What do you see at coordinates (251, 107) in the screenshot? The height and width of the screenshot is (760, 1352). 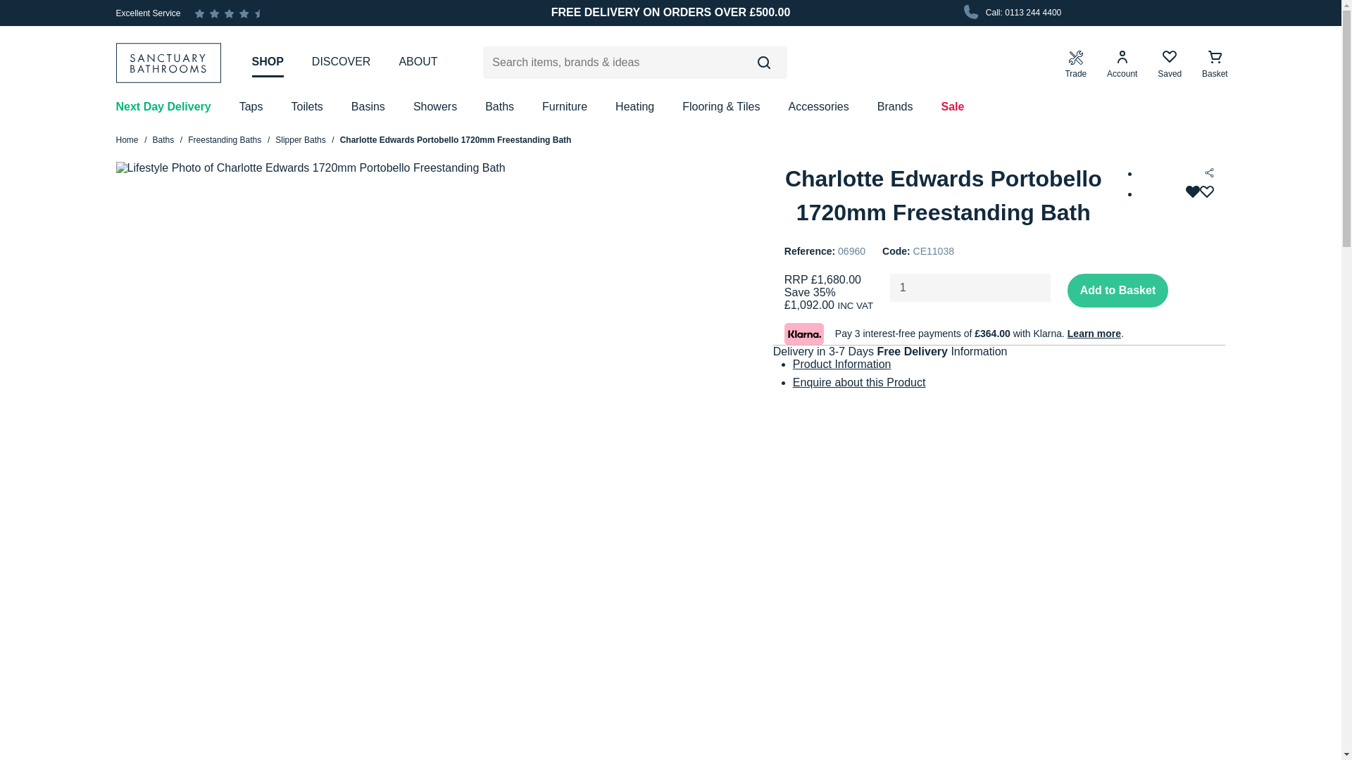 I see `Taps` at bounding box center [251, 107].